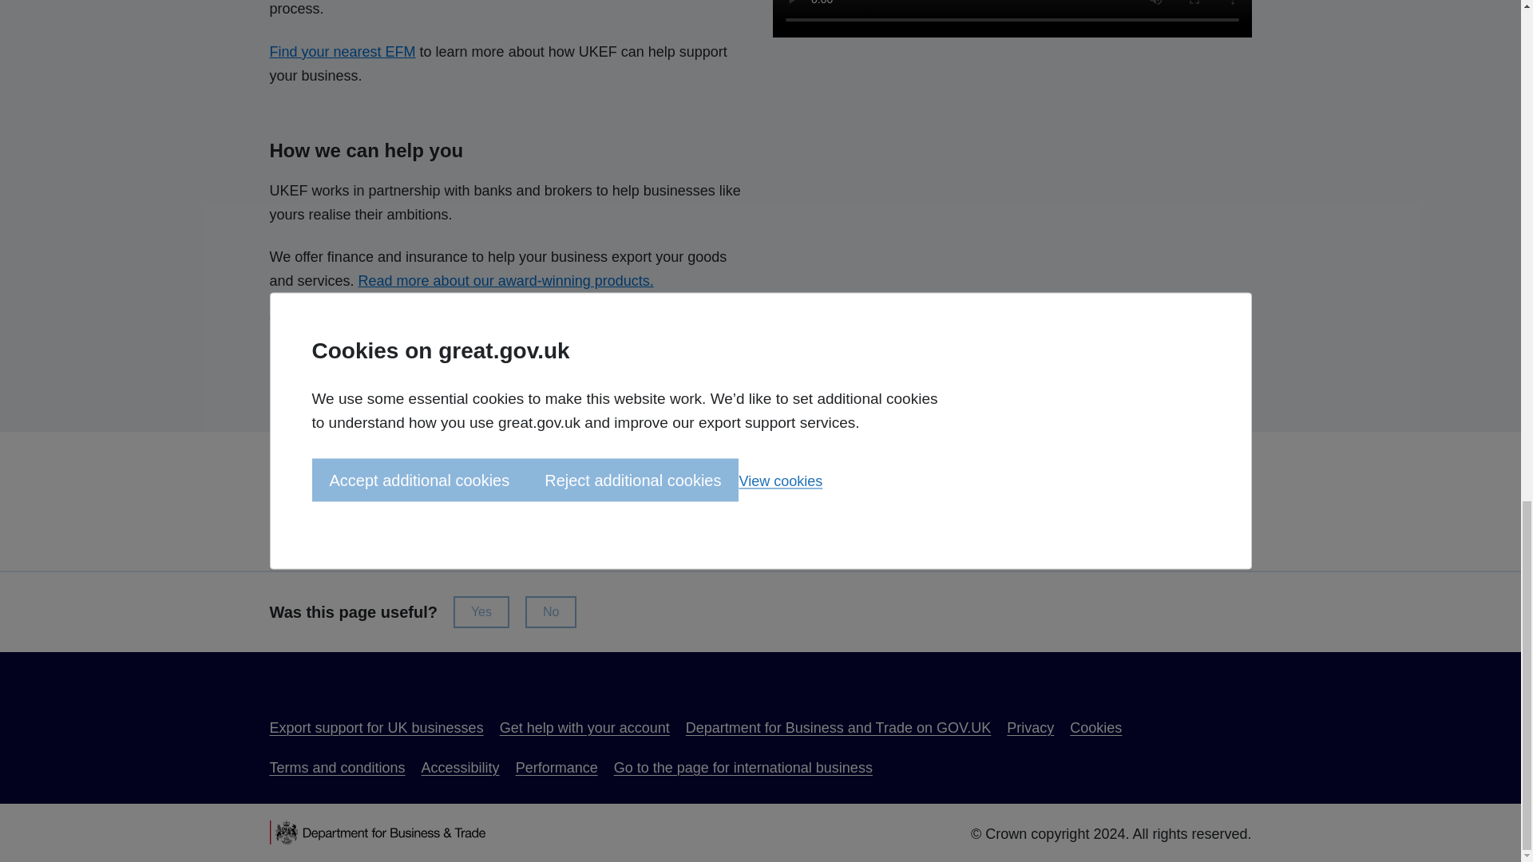 This screenshot has width=1533, height=862. What do you see at coordinates (1030, 728) in the screenshot?
I see `Privacy` at bounding box center [1030, 728].